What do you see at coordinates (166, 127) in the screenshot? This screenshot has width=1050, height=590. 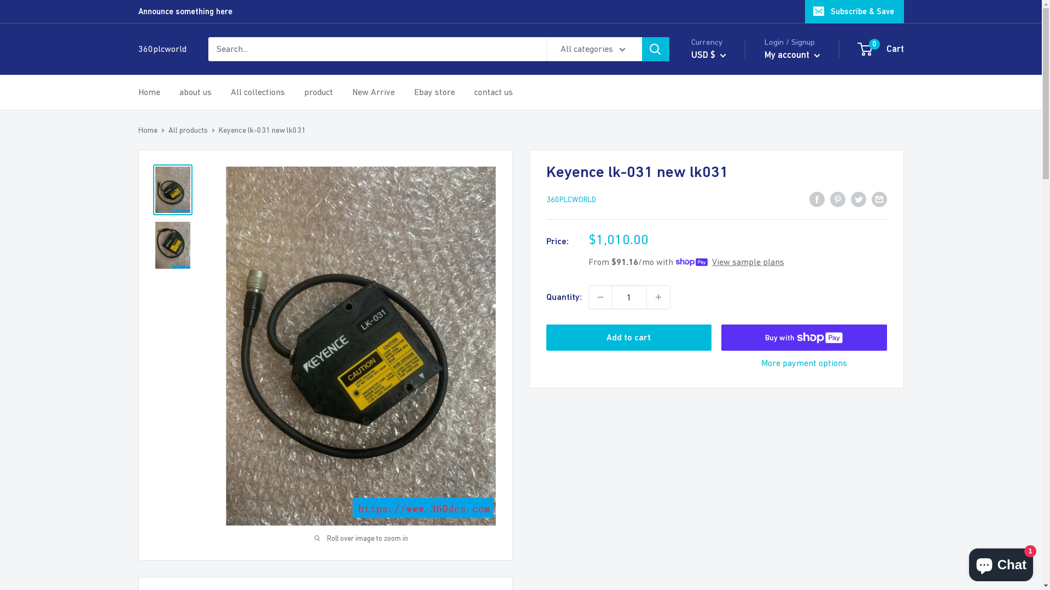 I see `ETB` at bounding box center [166, 127].